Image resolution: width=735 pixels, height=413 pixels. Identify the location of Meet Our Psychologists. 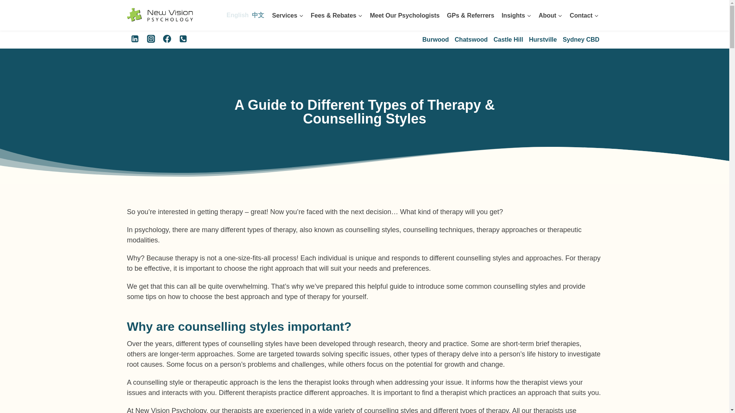
(404, 15).